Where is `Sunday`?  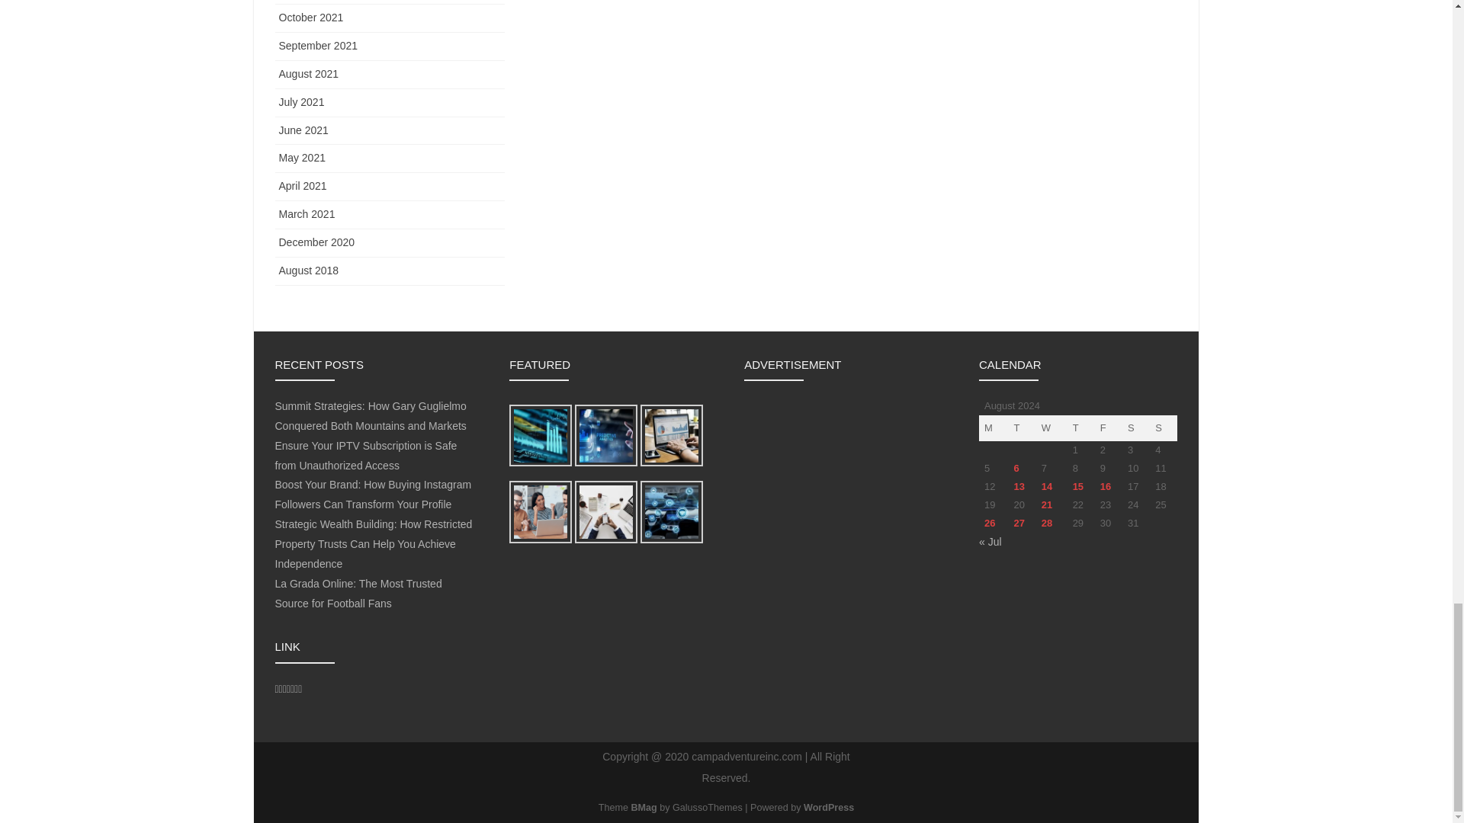
Sunday is located at coordinates (1163, 428).